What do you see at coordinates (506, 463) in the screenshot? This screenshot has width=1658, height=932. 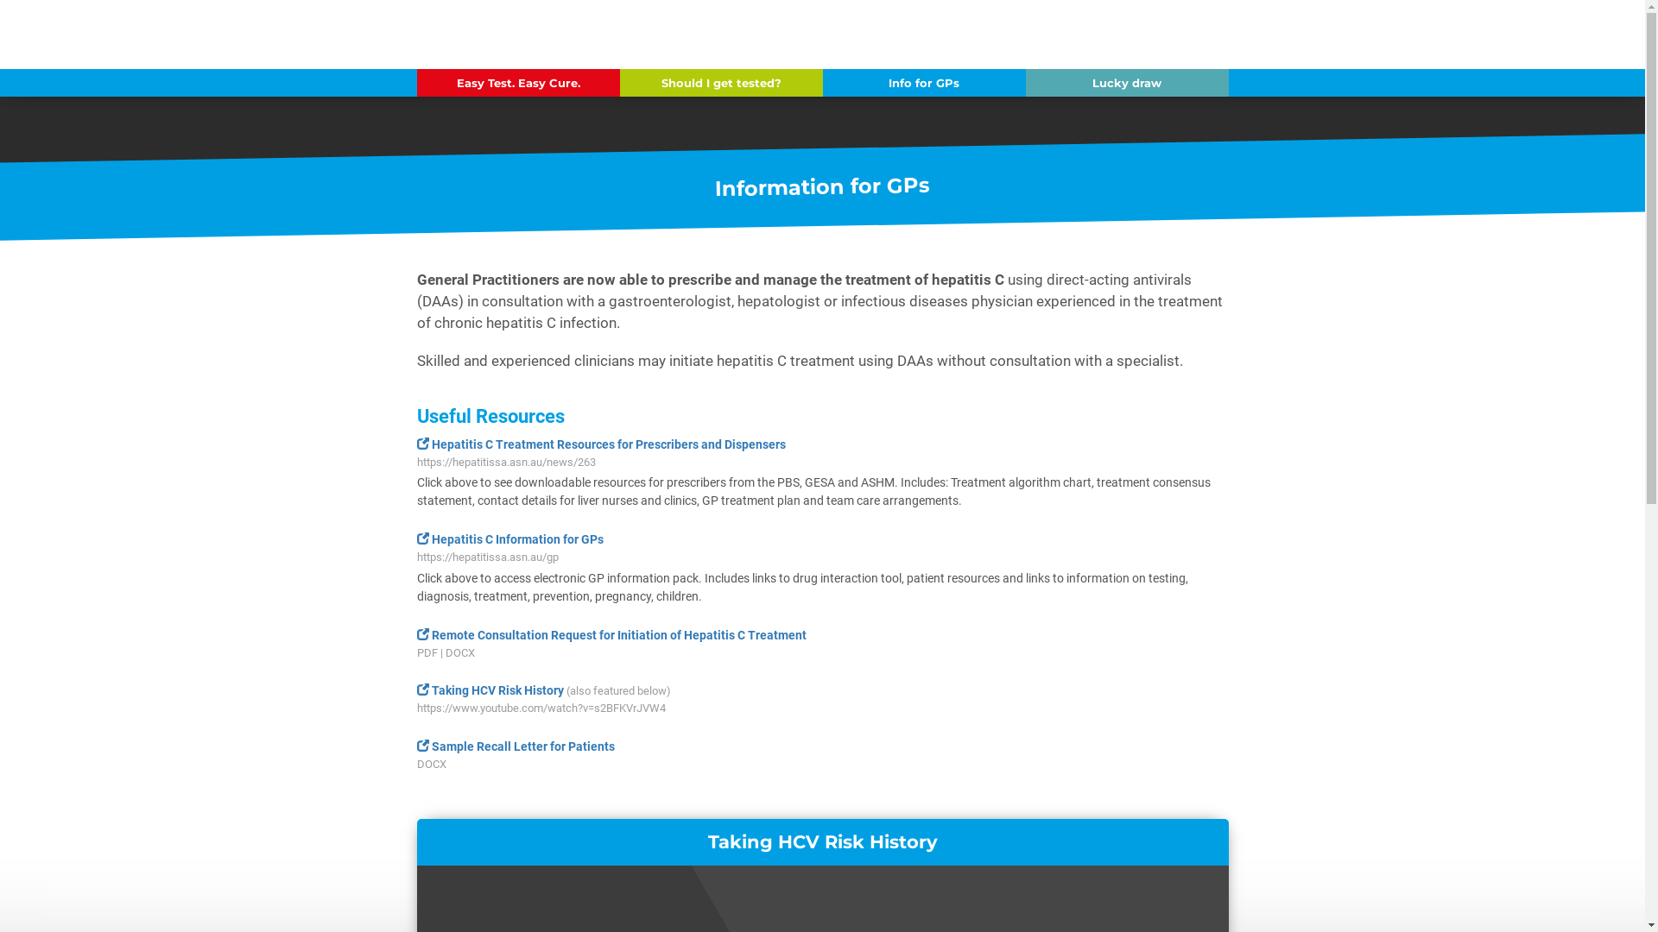 I see `https://hepatitissa.asn.au/news/263` at bounding box center [506, 463].